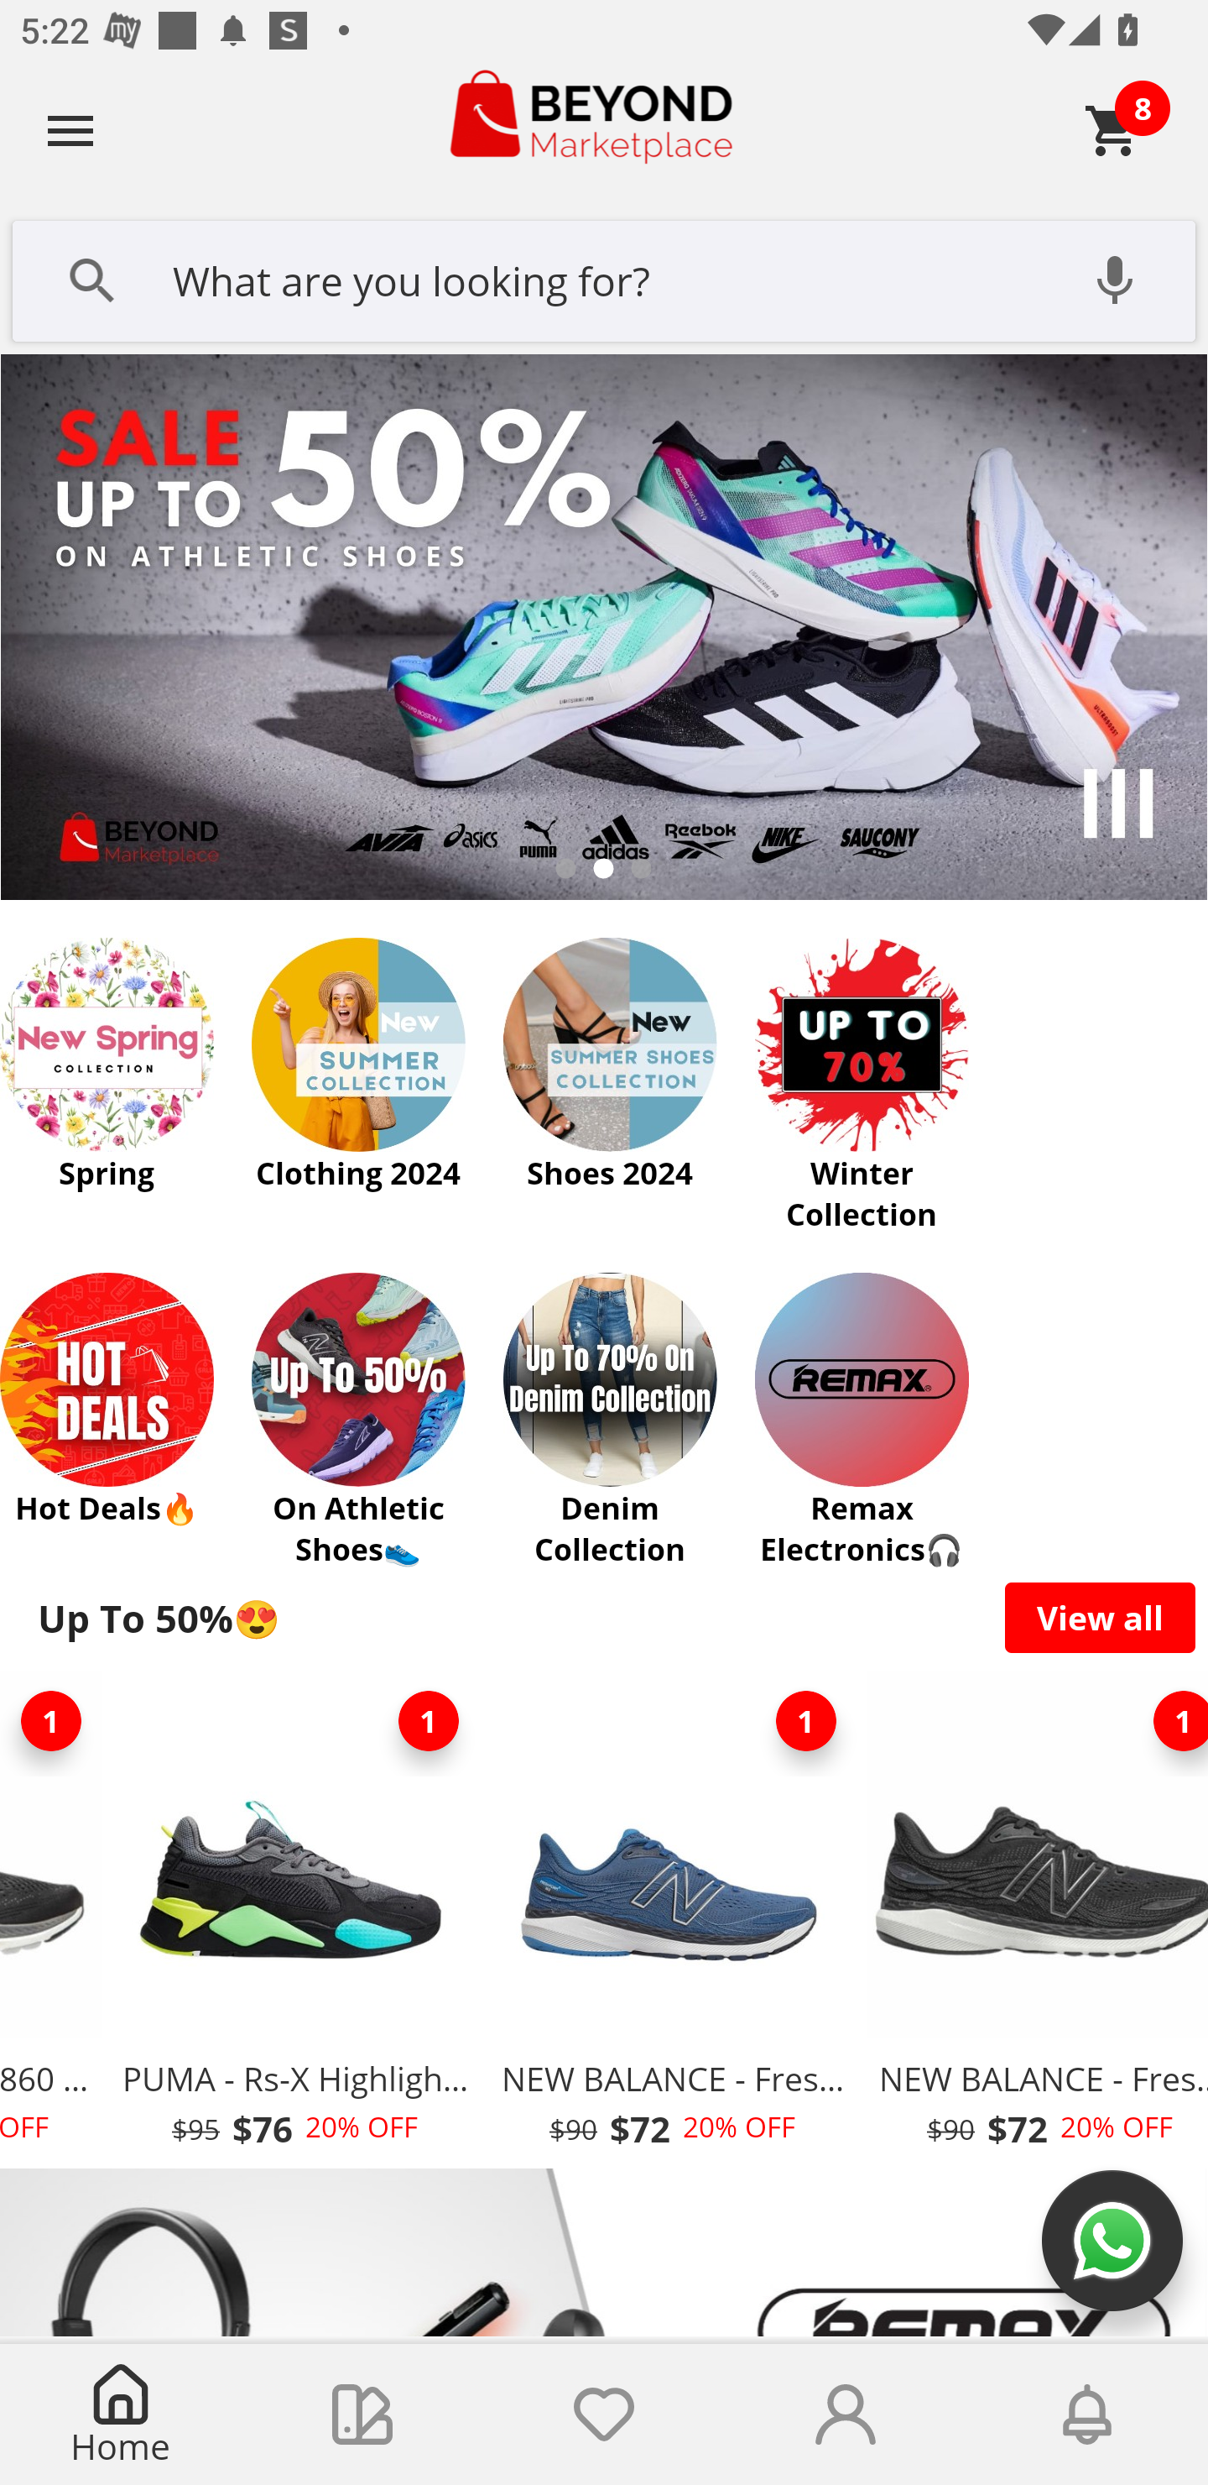  I want to click on Collections, so click(362, 2414).